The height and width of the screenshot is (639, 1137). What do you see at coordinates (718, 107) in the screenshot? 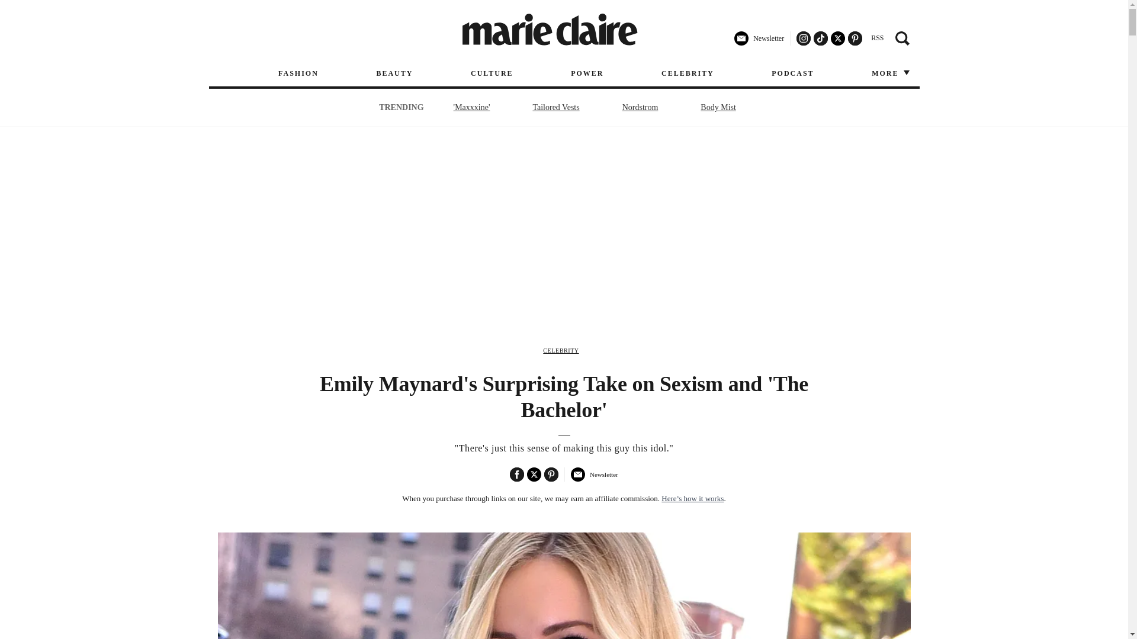
I see `Body Mist` at bounding box center [718, 107].